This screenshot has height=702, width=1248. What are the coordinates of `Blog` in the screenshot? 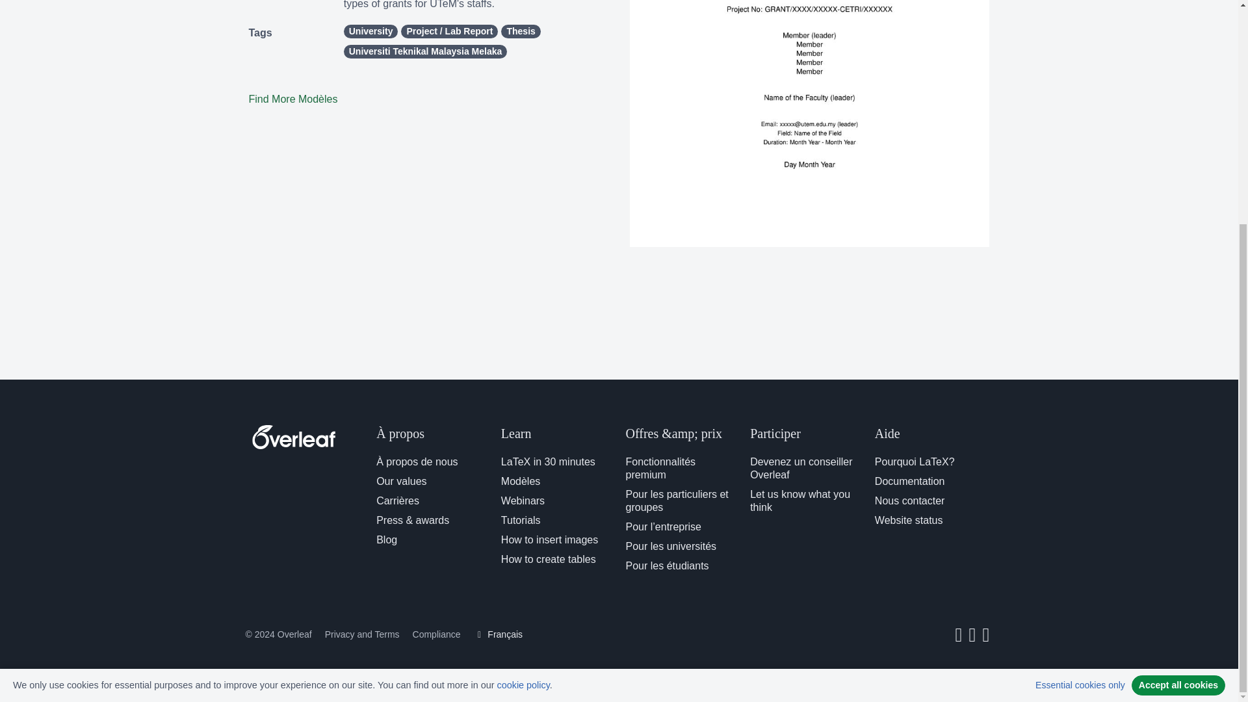 It's located at (386, 539).